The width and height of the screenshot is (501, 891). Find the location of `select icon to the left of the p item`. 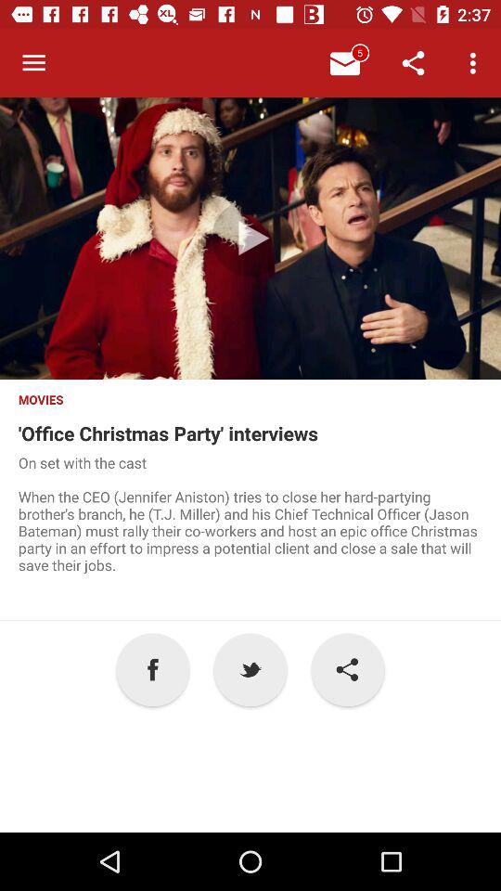

select icon to the left of the p item is located at coordinates (152, 670).